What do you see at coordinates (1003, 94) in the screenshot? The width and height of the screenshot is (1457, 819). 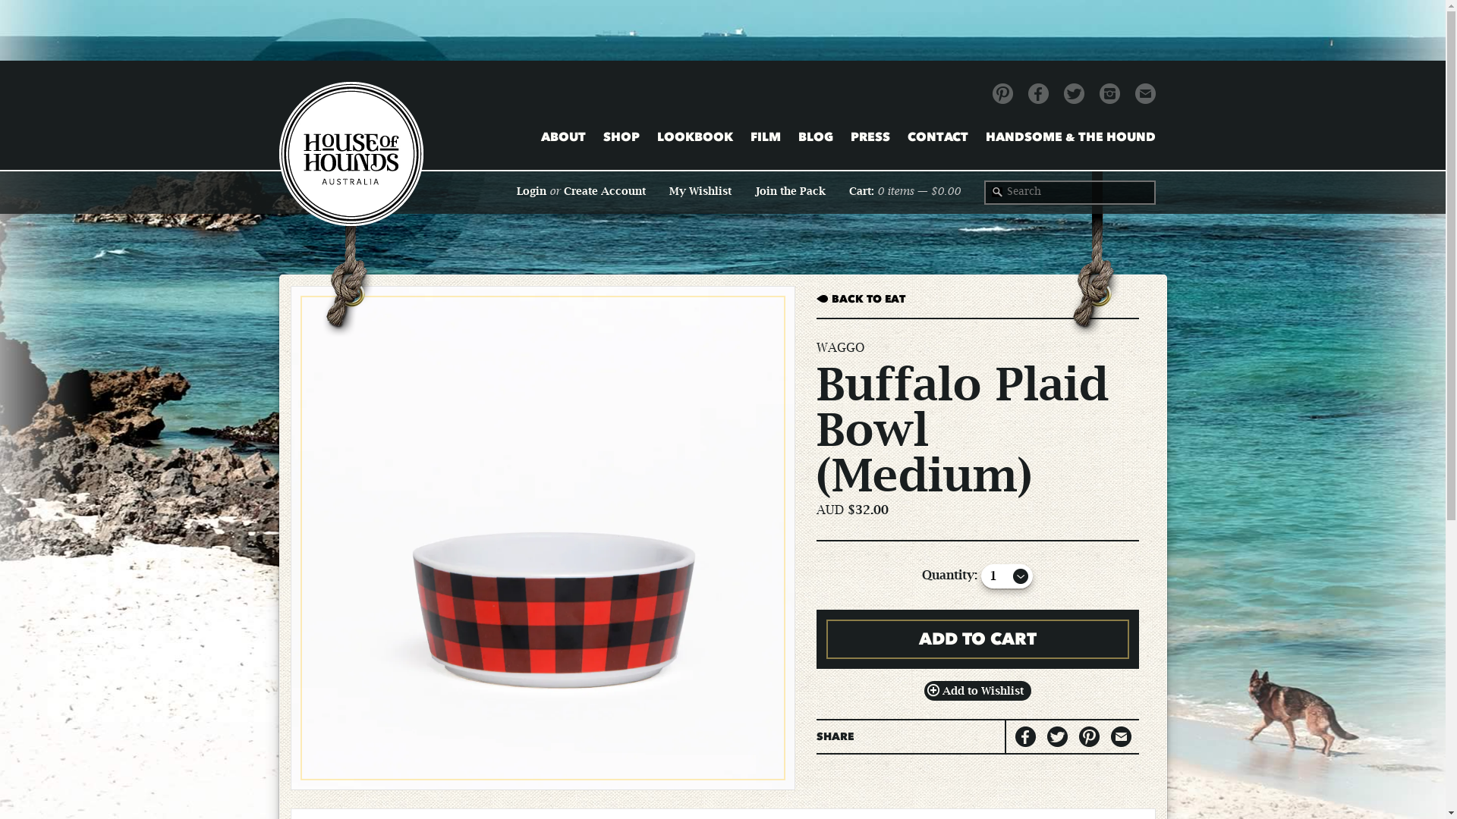 I see `Pinterest` at bounding box center [1003, 94].